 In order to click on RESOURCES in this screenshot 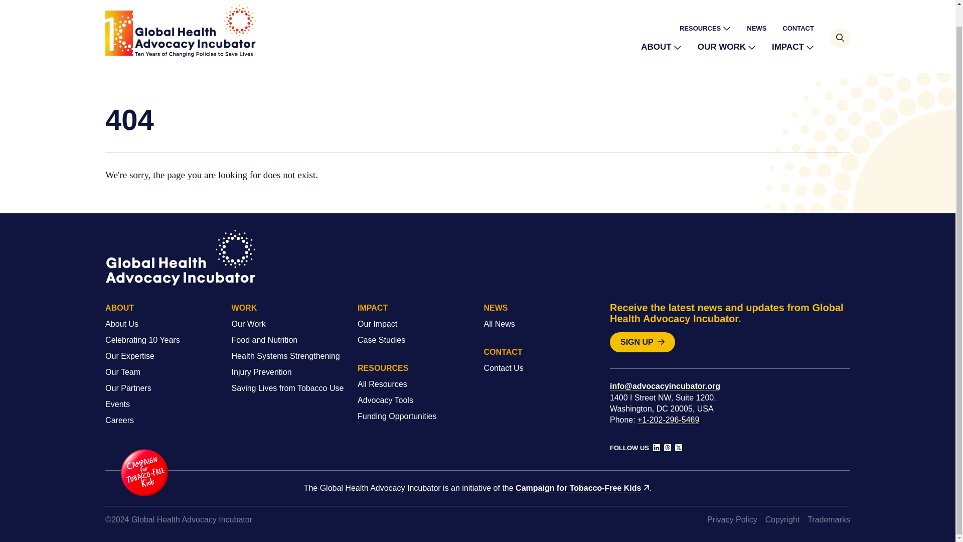, I will do `click(705, 28)`.